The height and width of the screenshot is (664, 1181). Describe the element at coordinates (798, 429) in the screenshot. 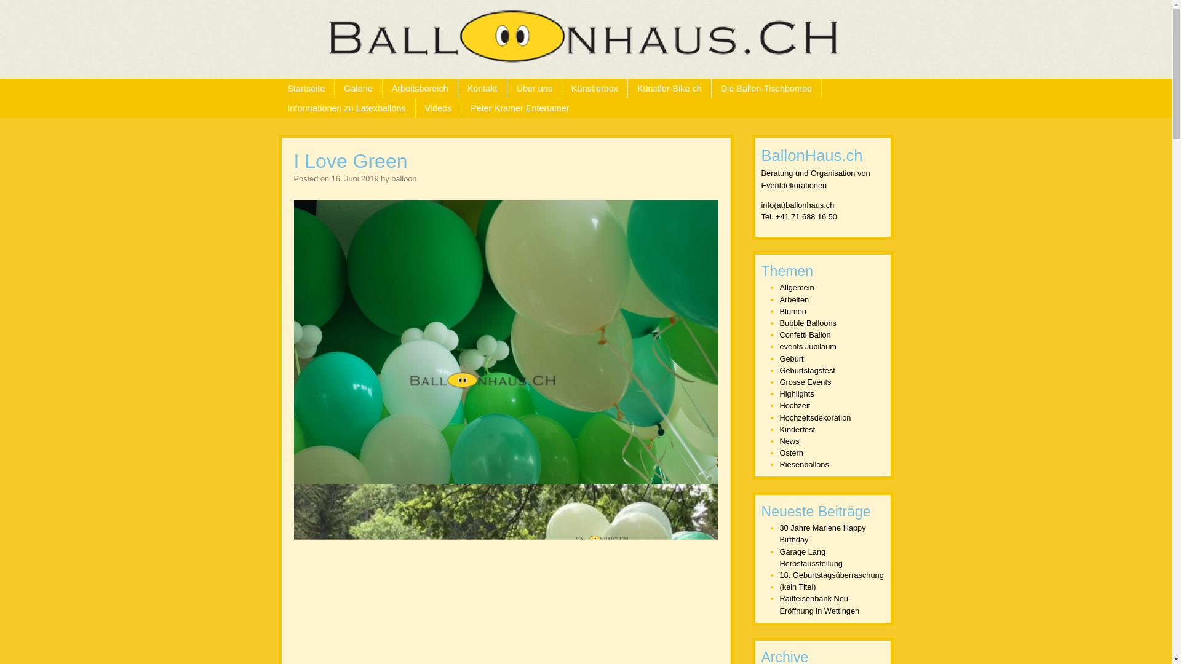

I see `Kinderfest` at that location.